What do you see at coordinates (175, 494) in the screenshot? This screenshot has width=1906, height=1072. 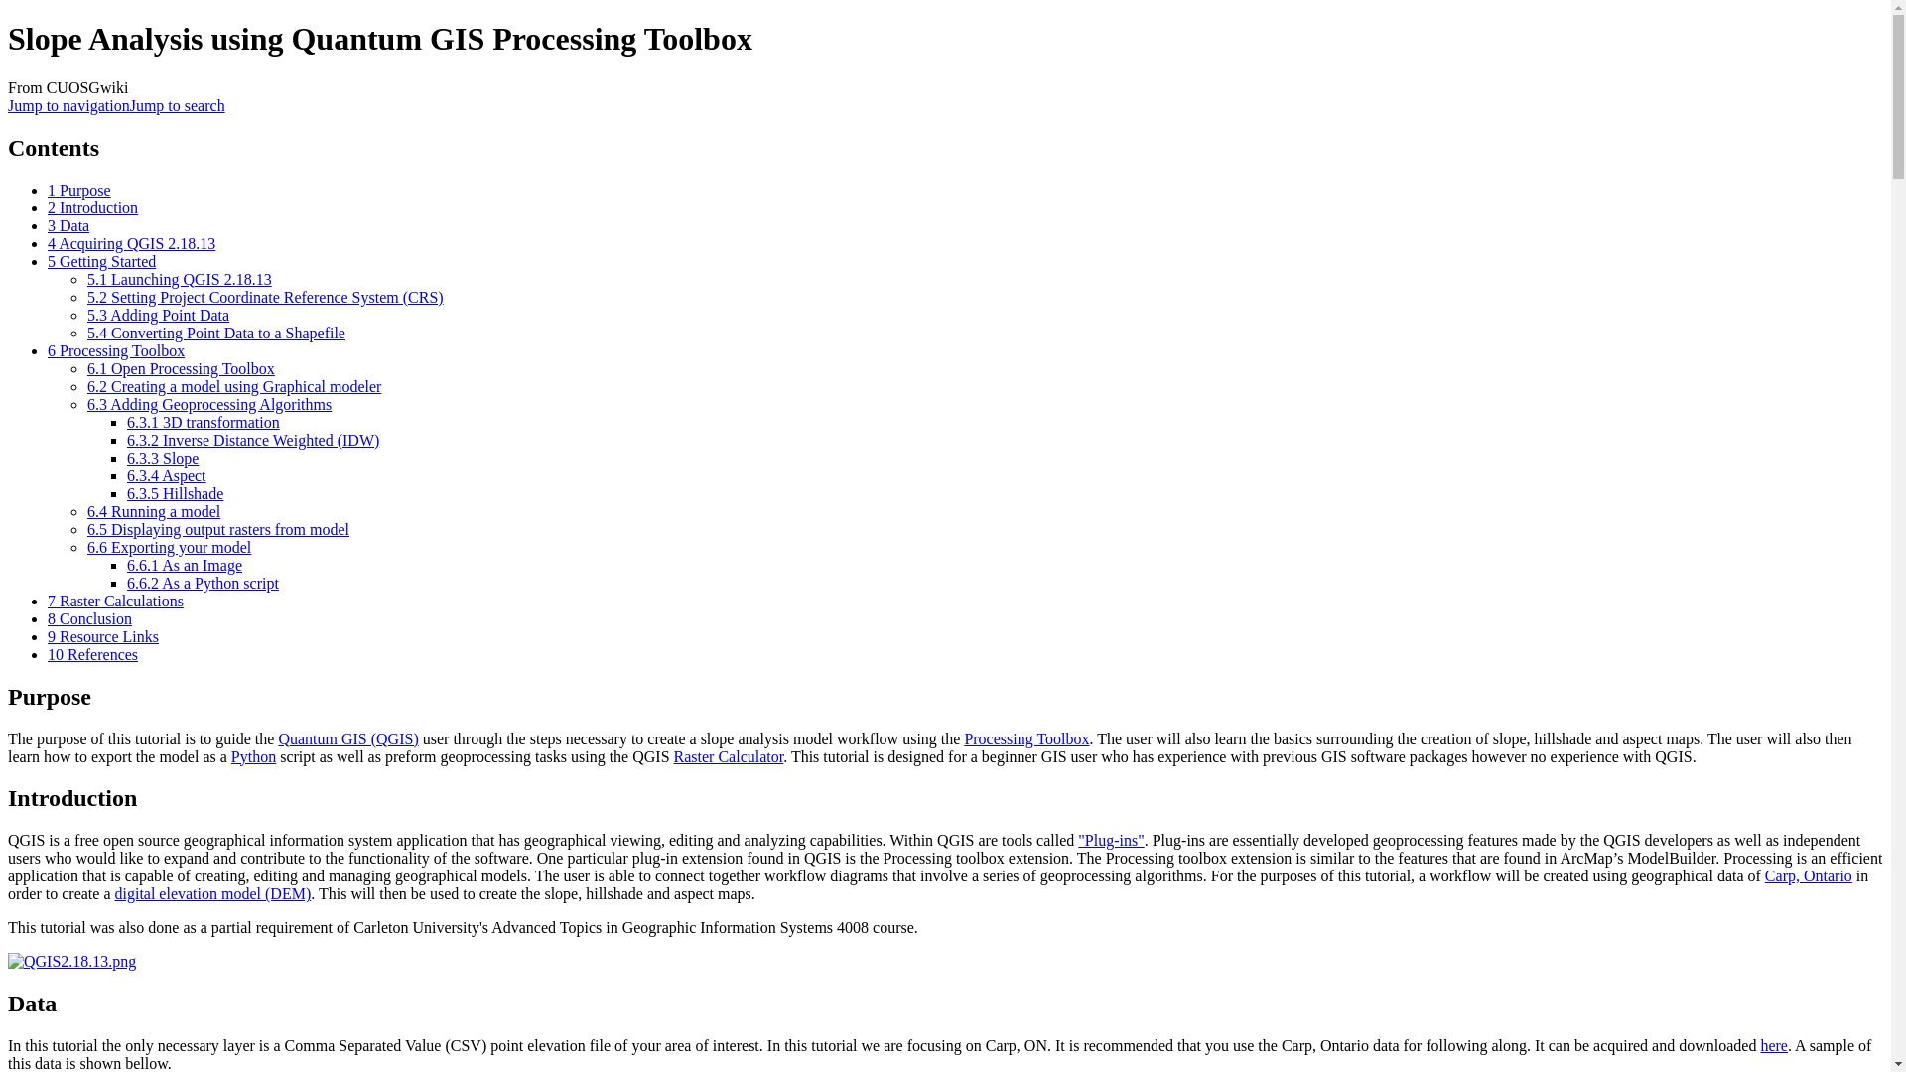 I see `6.3.5 Hillshade` at bounding box center [175, 494].